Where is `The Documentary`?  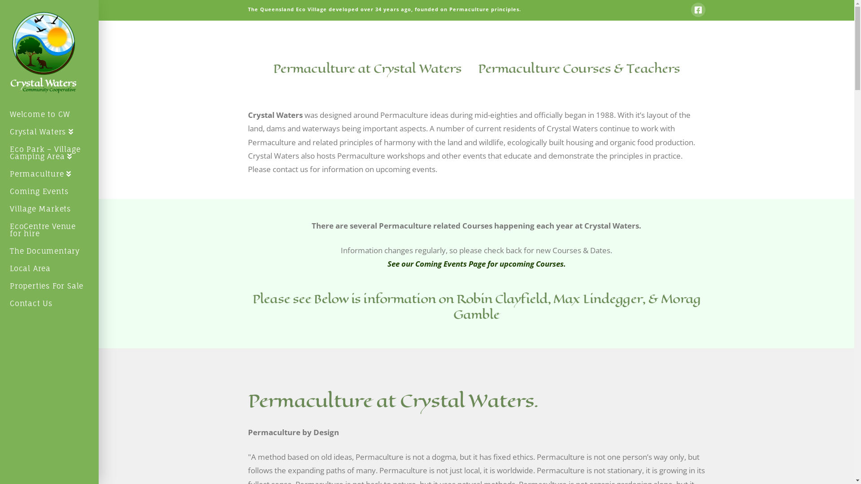 The Documentary is located at coordinates (49, 252).